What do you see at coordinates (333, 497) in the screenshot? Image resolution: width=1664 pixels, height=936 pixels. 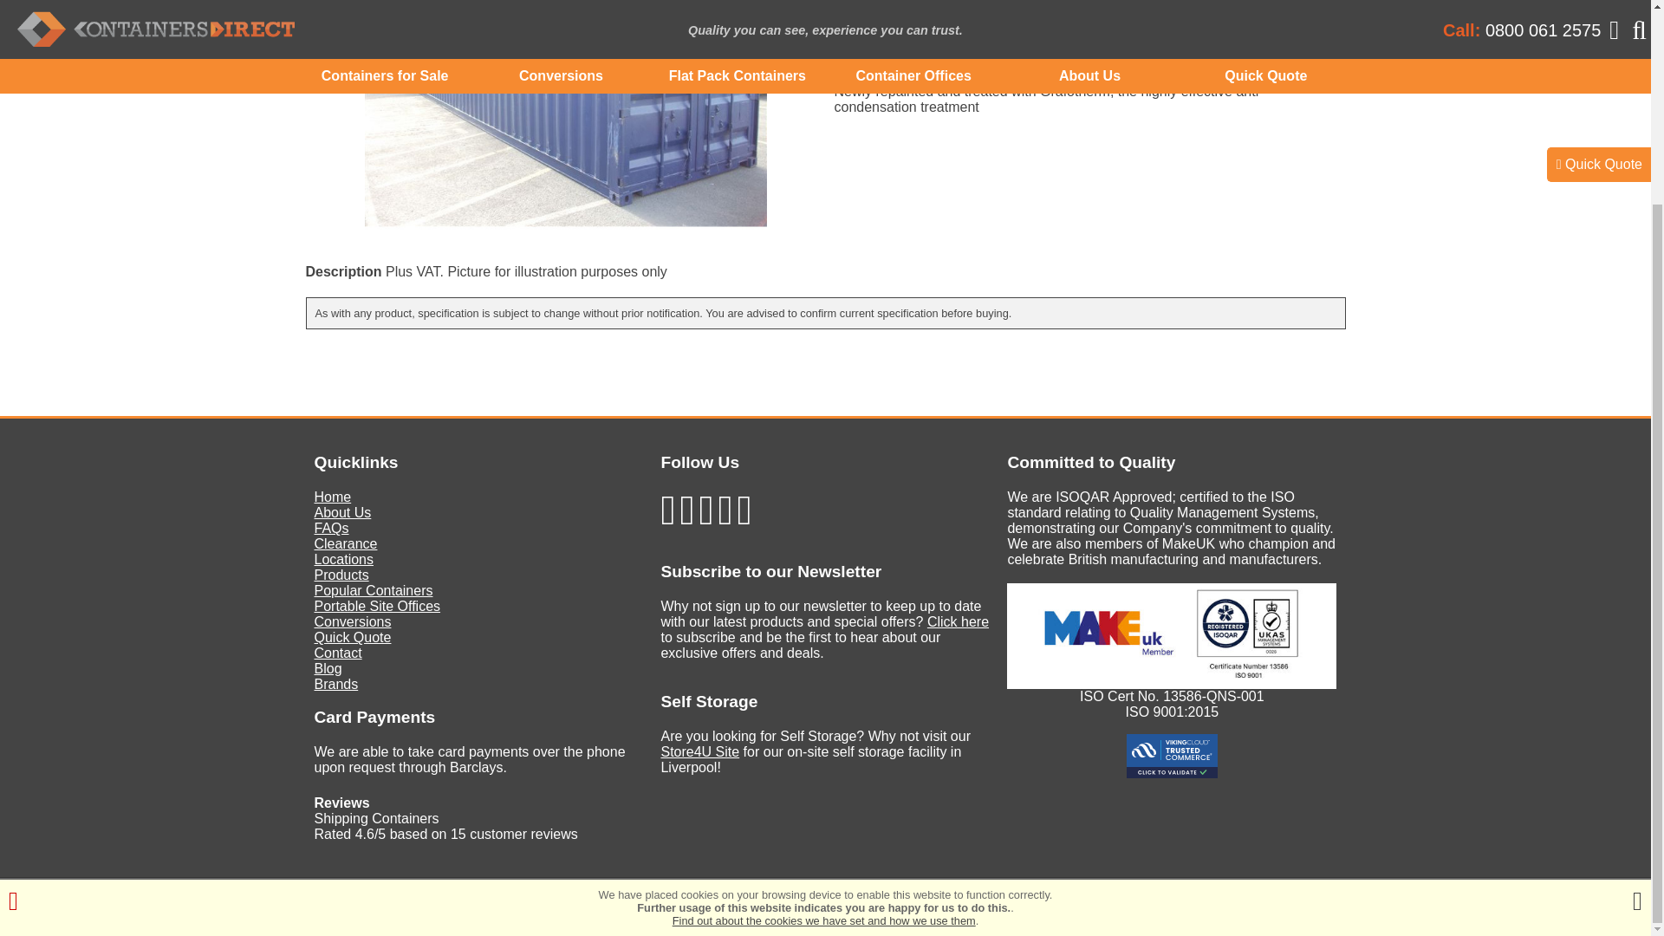 I see `Home` at bounding box center [333, 497].